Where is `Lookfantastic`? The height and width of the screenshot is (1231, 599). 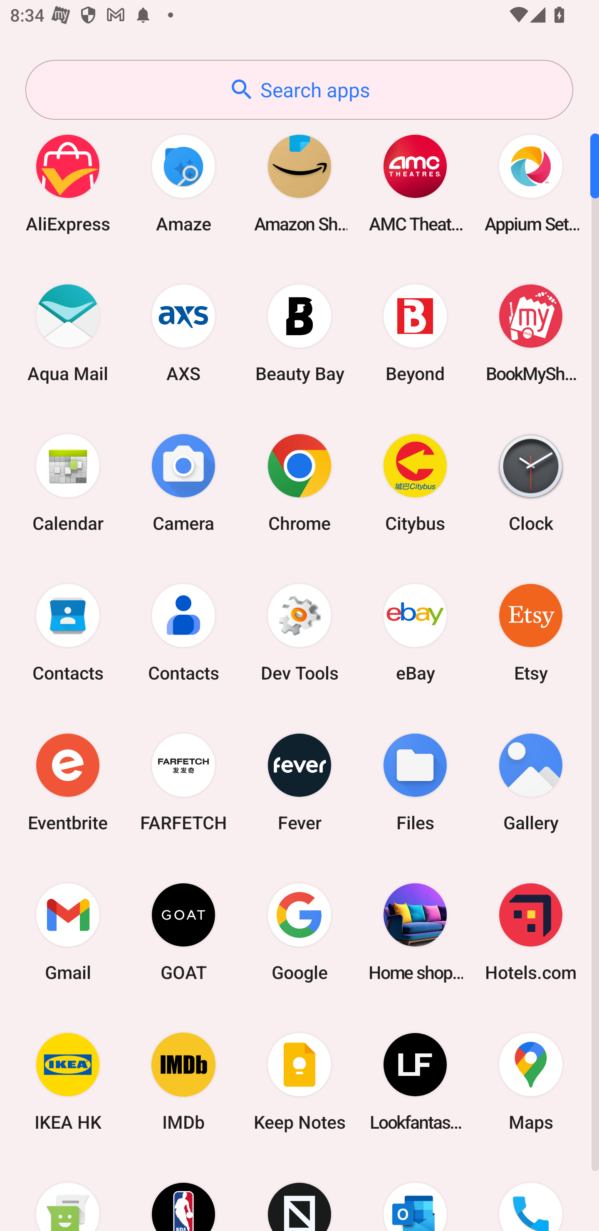
Lookfantastic is located at coordinates (415, 1082).